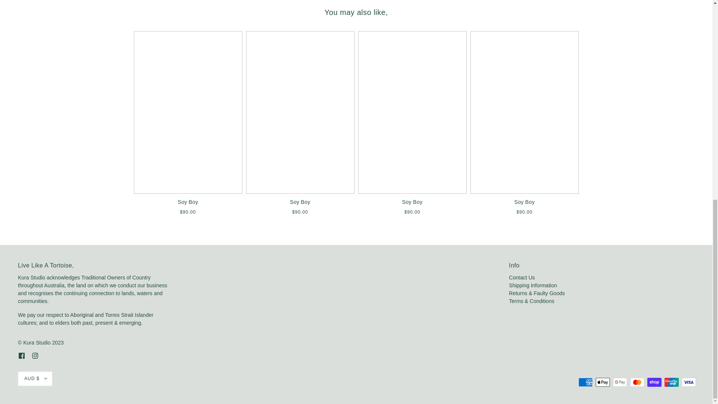 The image size is (718, 404). Describe the element at coordinates (637, 382) in the screenshot. I see `Mastercard` at that location.